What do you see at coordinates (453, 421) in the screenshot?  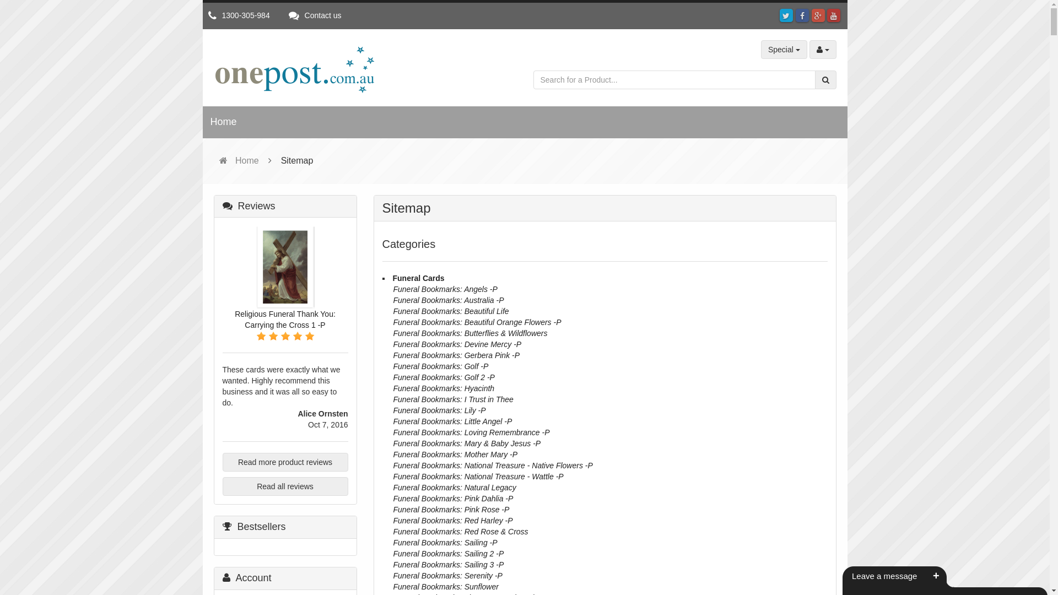 I see `Funeral Bookmarks: Little Angel -P` at bounding box center [453, 421].